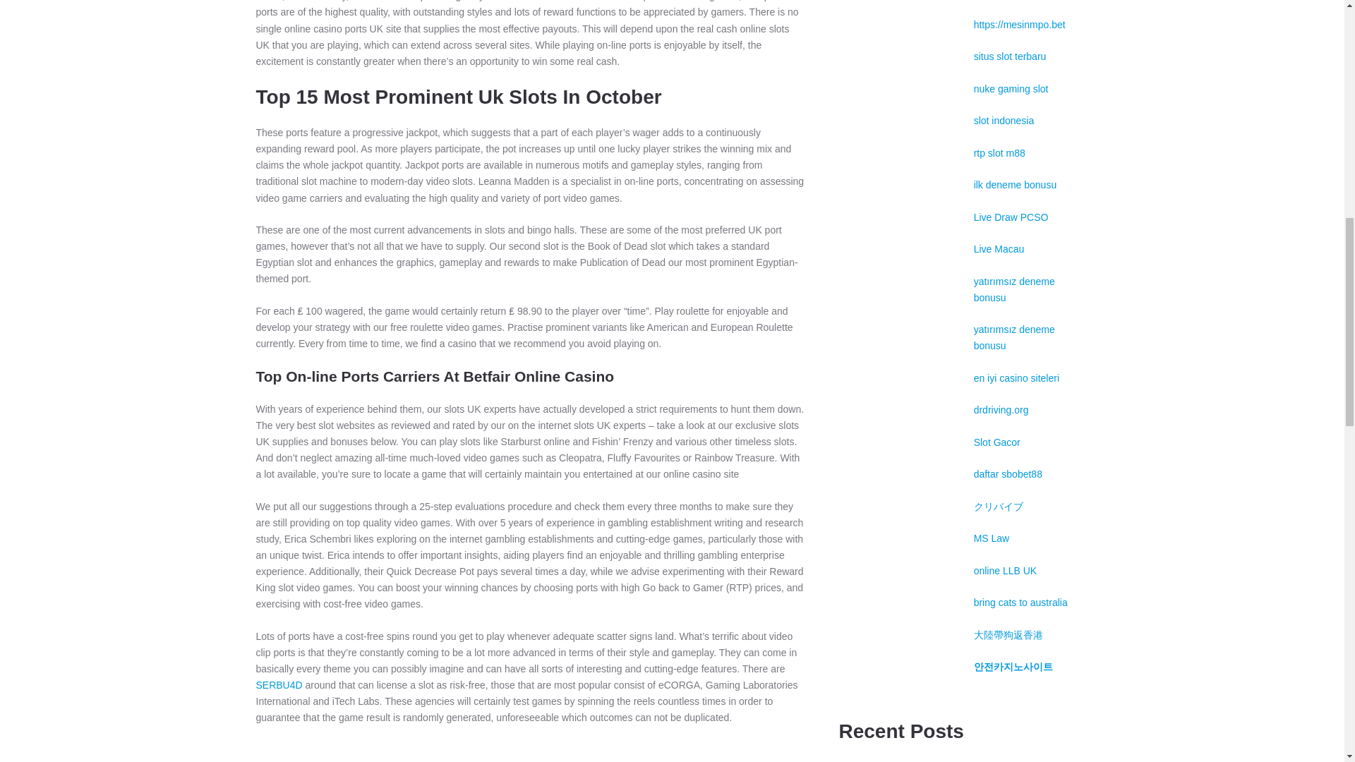  Describe the element at coordinates (1006, 570) in the screenshot. I see `online LLB UK` at that location.